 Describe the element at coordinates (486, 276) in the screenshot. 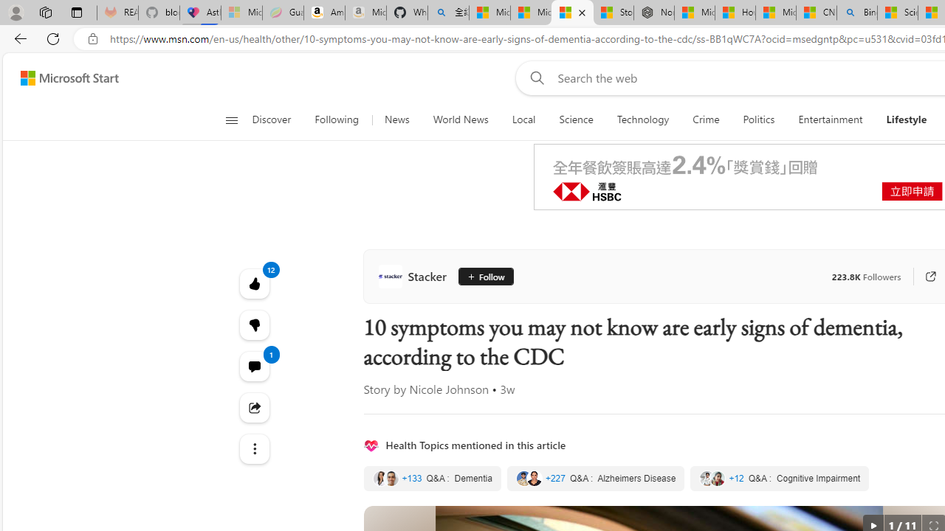

I see `Follow` at that location.